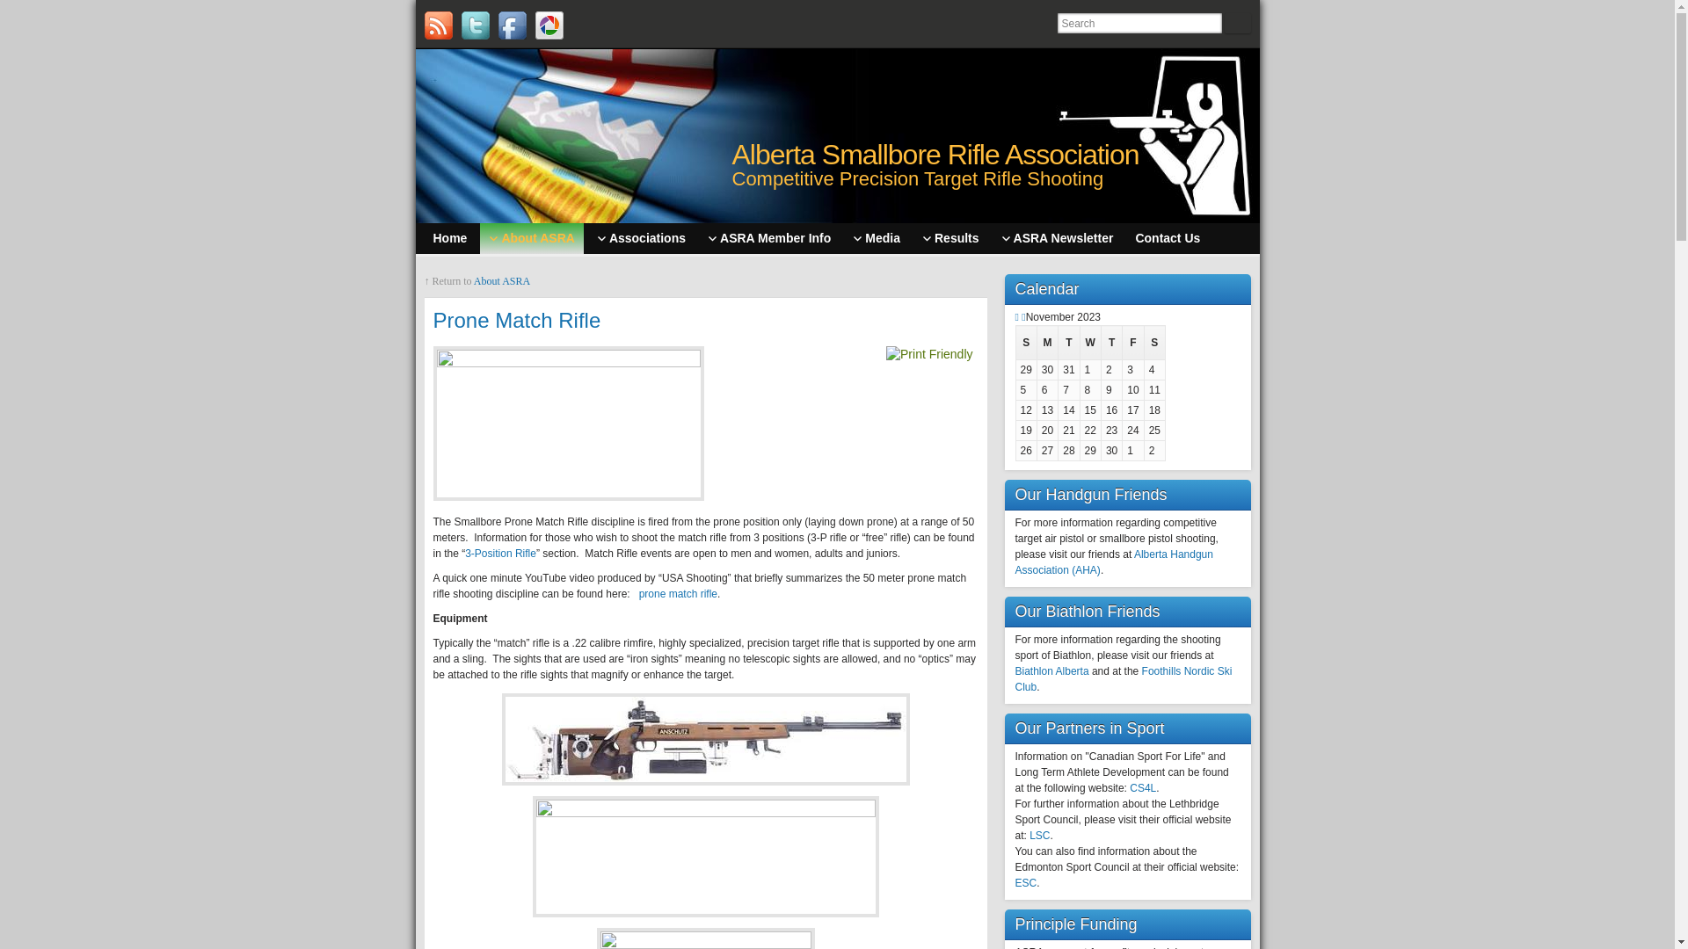  I want to click on Home, so click(450, 239).